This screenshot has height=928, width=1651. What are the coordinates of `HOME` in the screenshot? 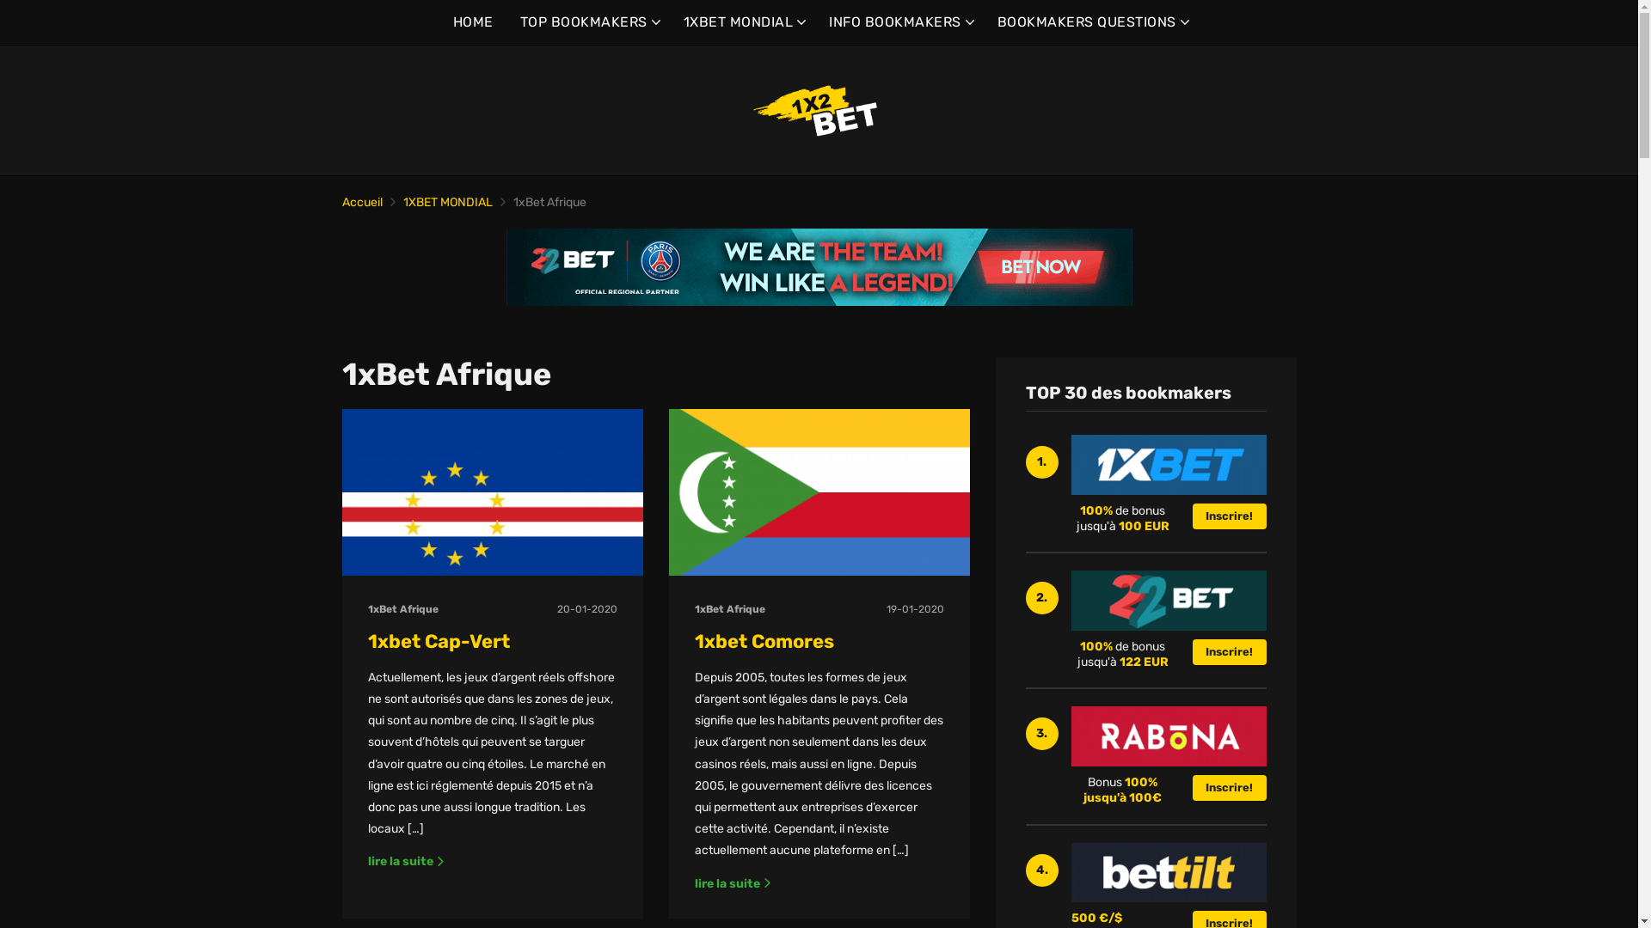 It's located at (473, 22).